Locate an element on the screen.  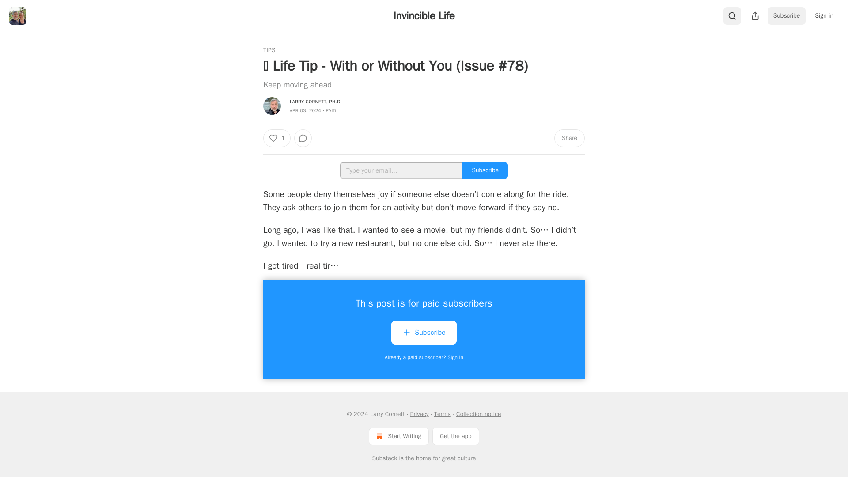
Sign in is located at coordinates (824, 16).